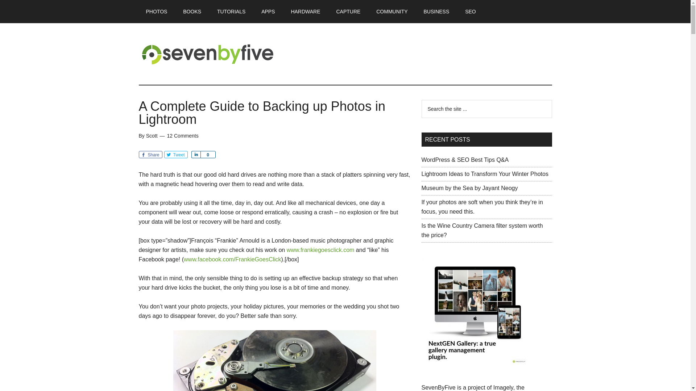 This screenshot has width=696, height=391. What do you see at coordinates (471, 12) in the screenshot?
I see `SEO` at bounding box center [471, 12].